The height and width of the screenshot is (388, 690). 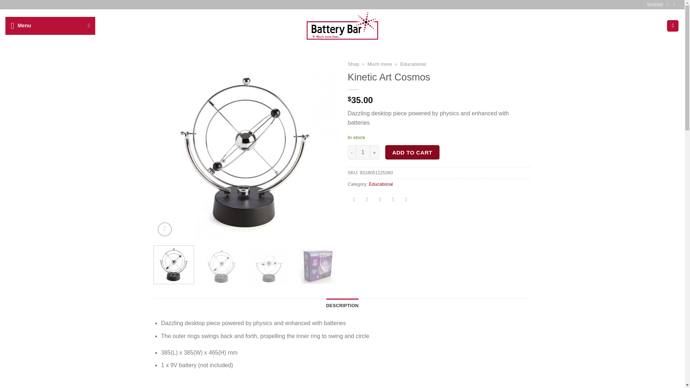 I want to click on Wishlist, so click(x=655, y=4).